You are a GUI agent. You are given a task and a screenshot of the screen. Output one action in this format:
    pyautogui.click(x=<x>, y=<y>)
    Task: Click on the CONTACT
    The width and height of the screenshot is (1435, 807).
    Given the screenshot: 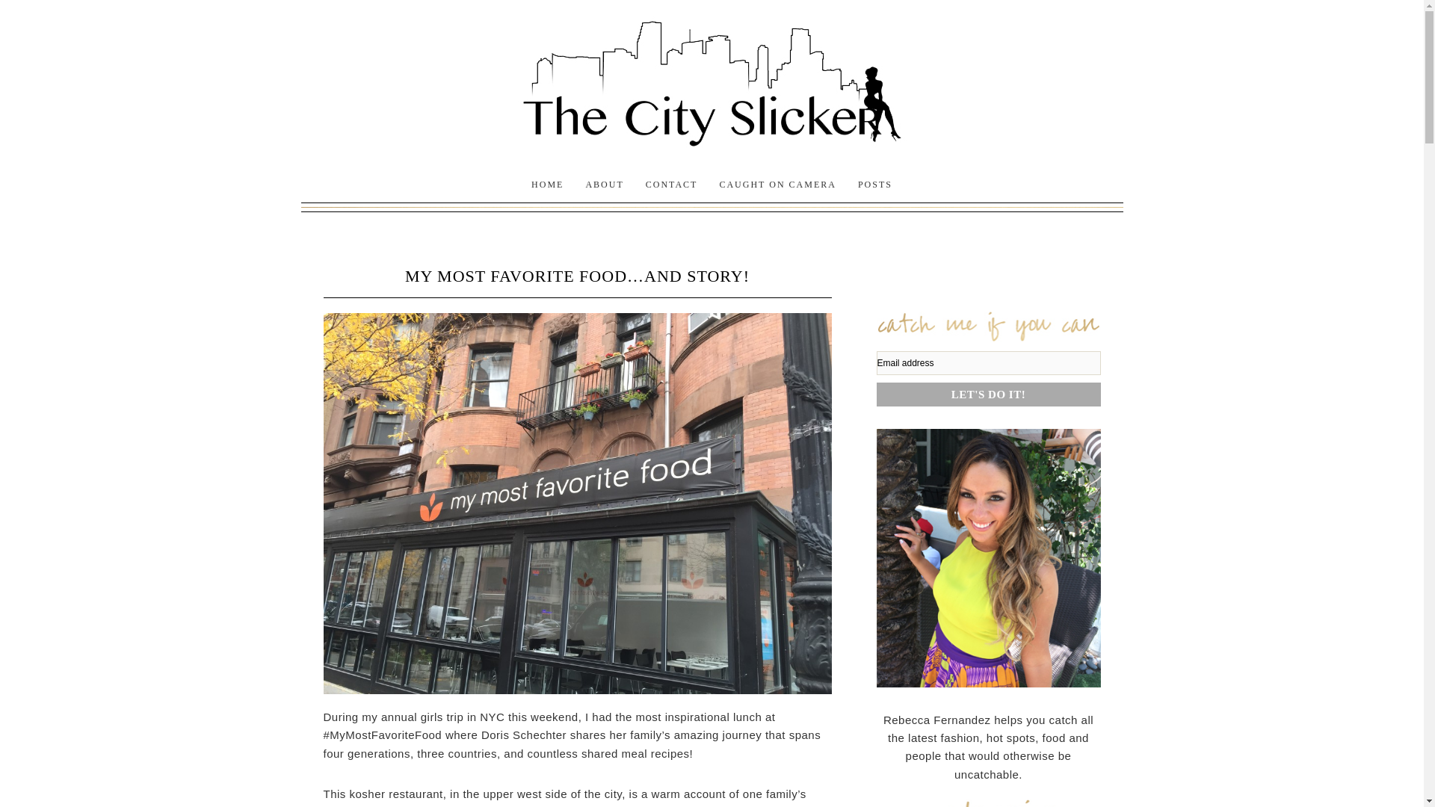 What is the action you would take?
    pyautogui.click(x=672, y=185)
    